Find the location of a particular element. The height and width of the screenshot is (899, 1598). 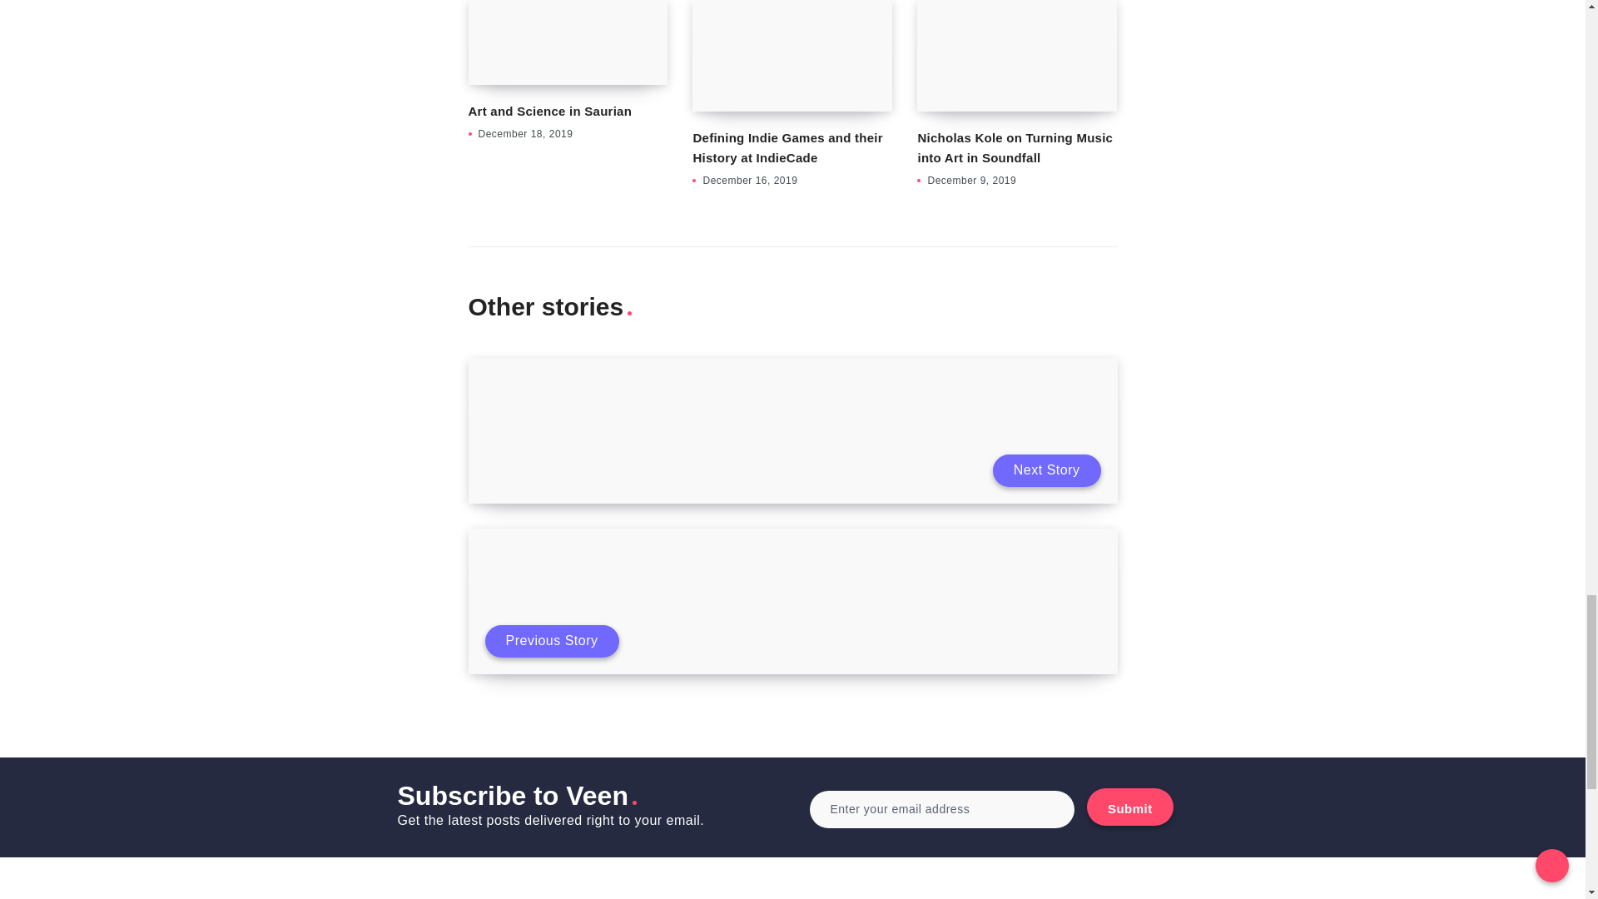

Nicholas Kole on Turning Music into Art in Soundfall is located at coordinates (1015, 147).